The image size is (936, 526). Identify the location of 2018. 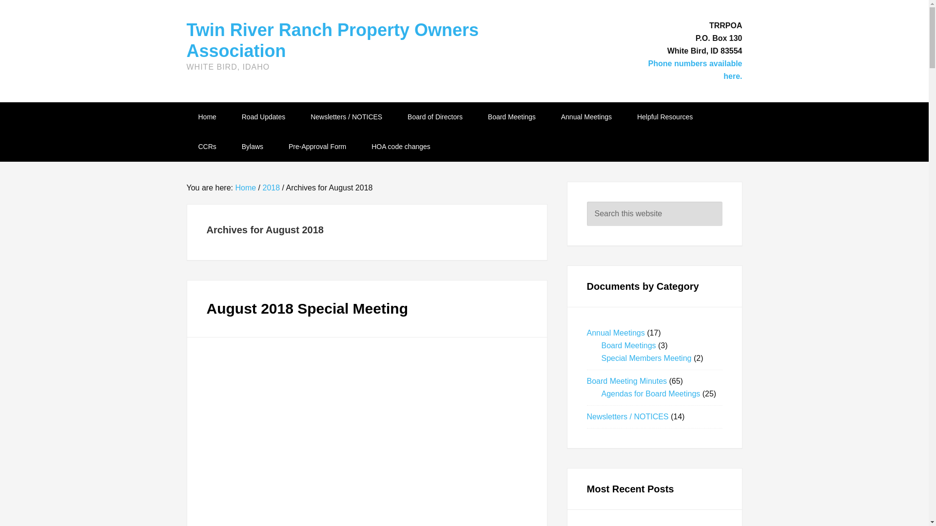
(271, 188).